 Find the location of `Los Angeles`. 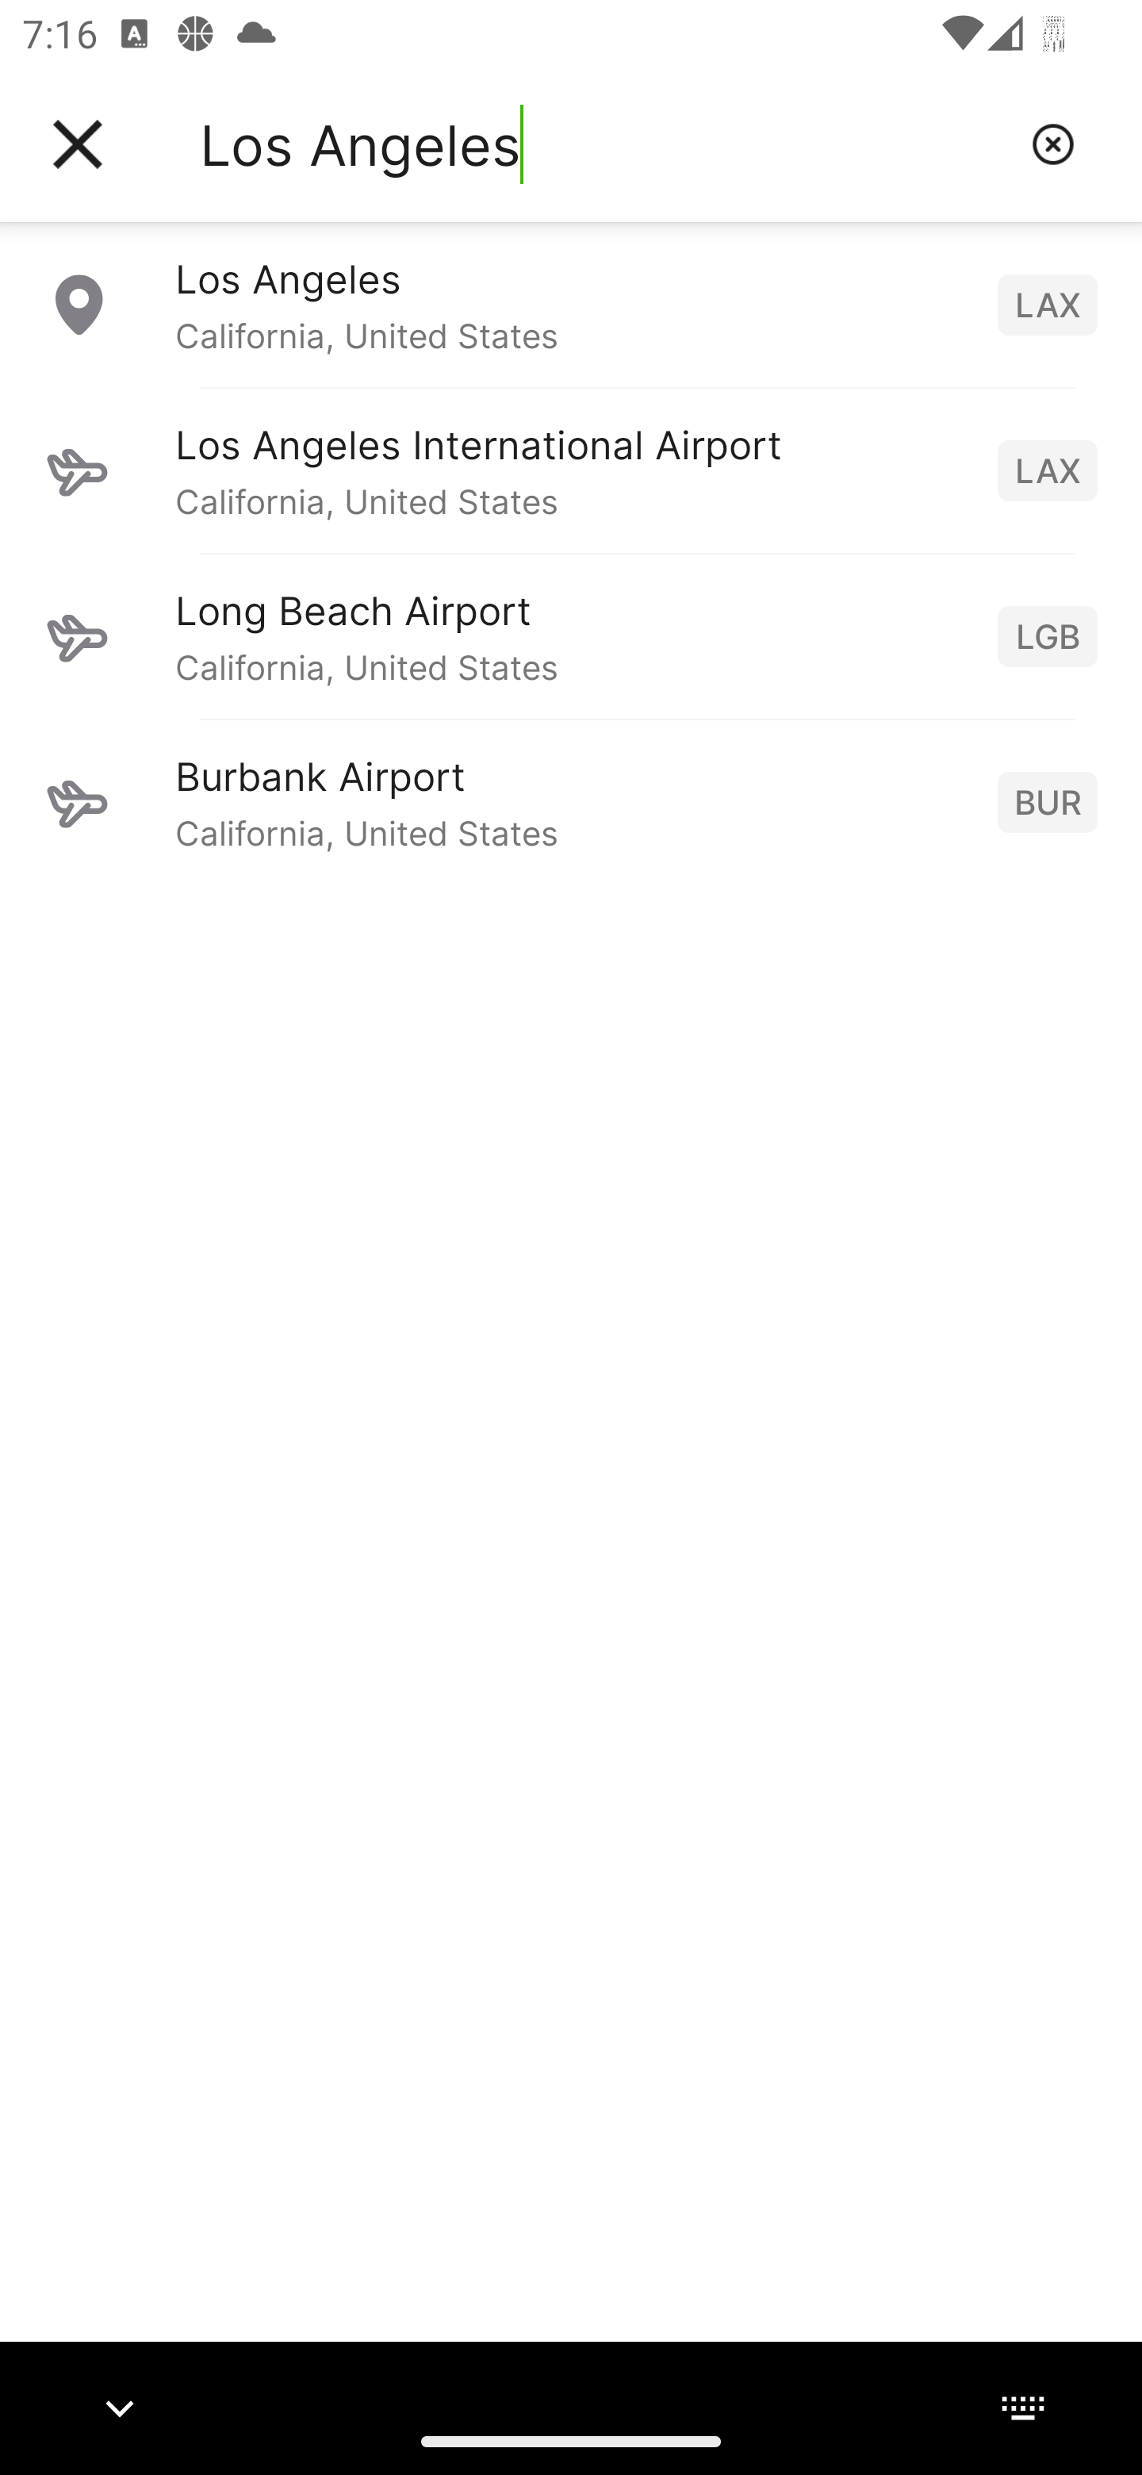

Los Angeles is located at coordinates (604, 144).